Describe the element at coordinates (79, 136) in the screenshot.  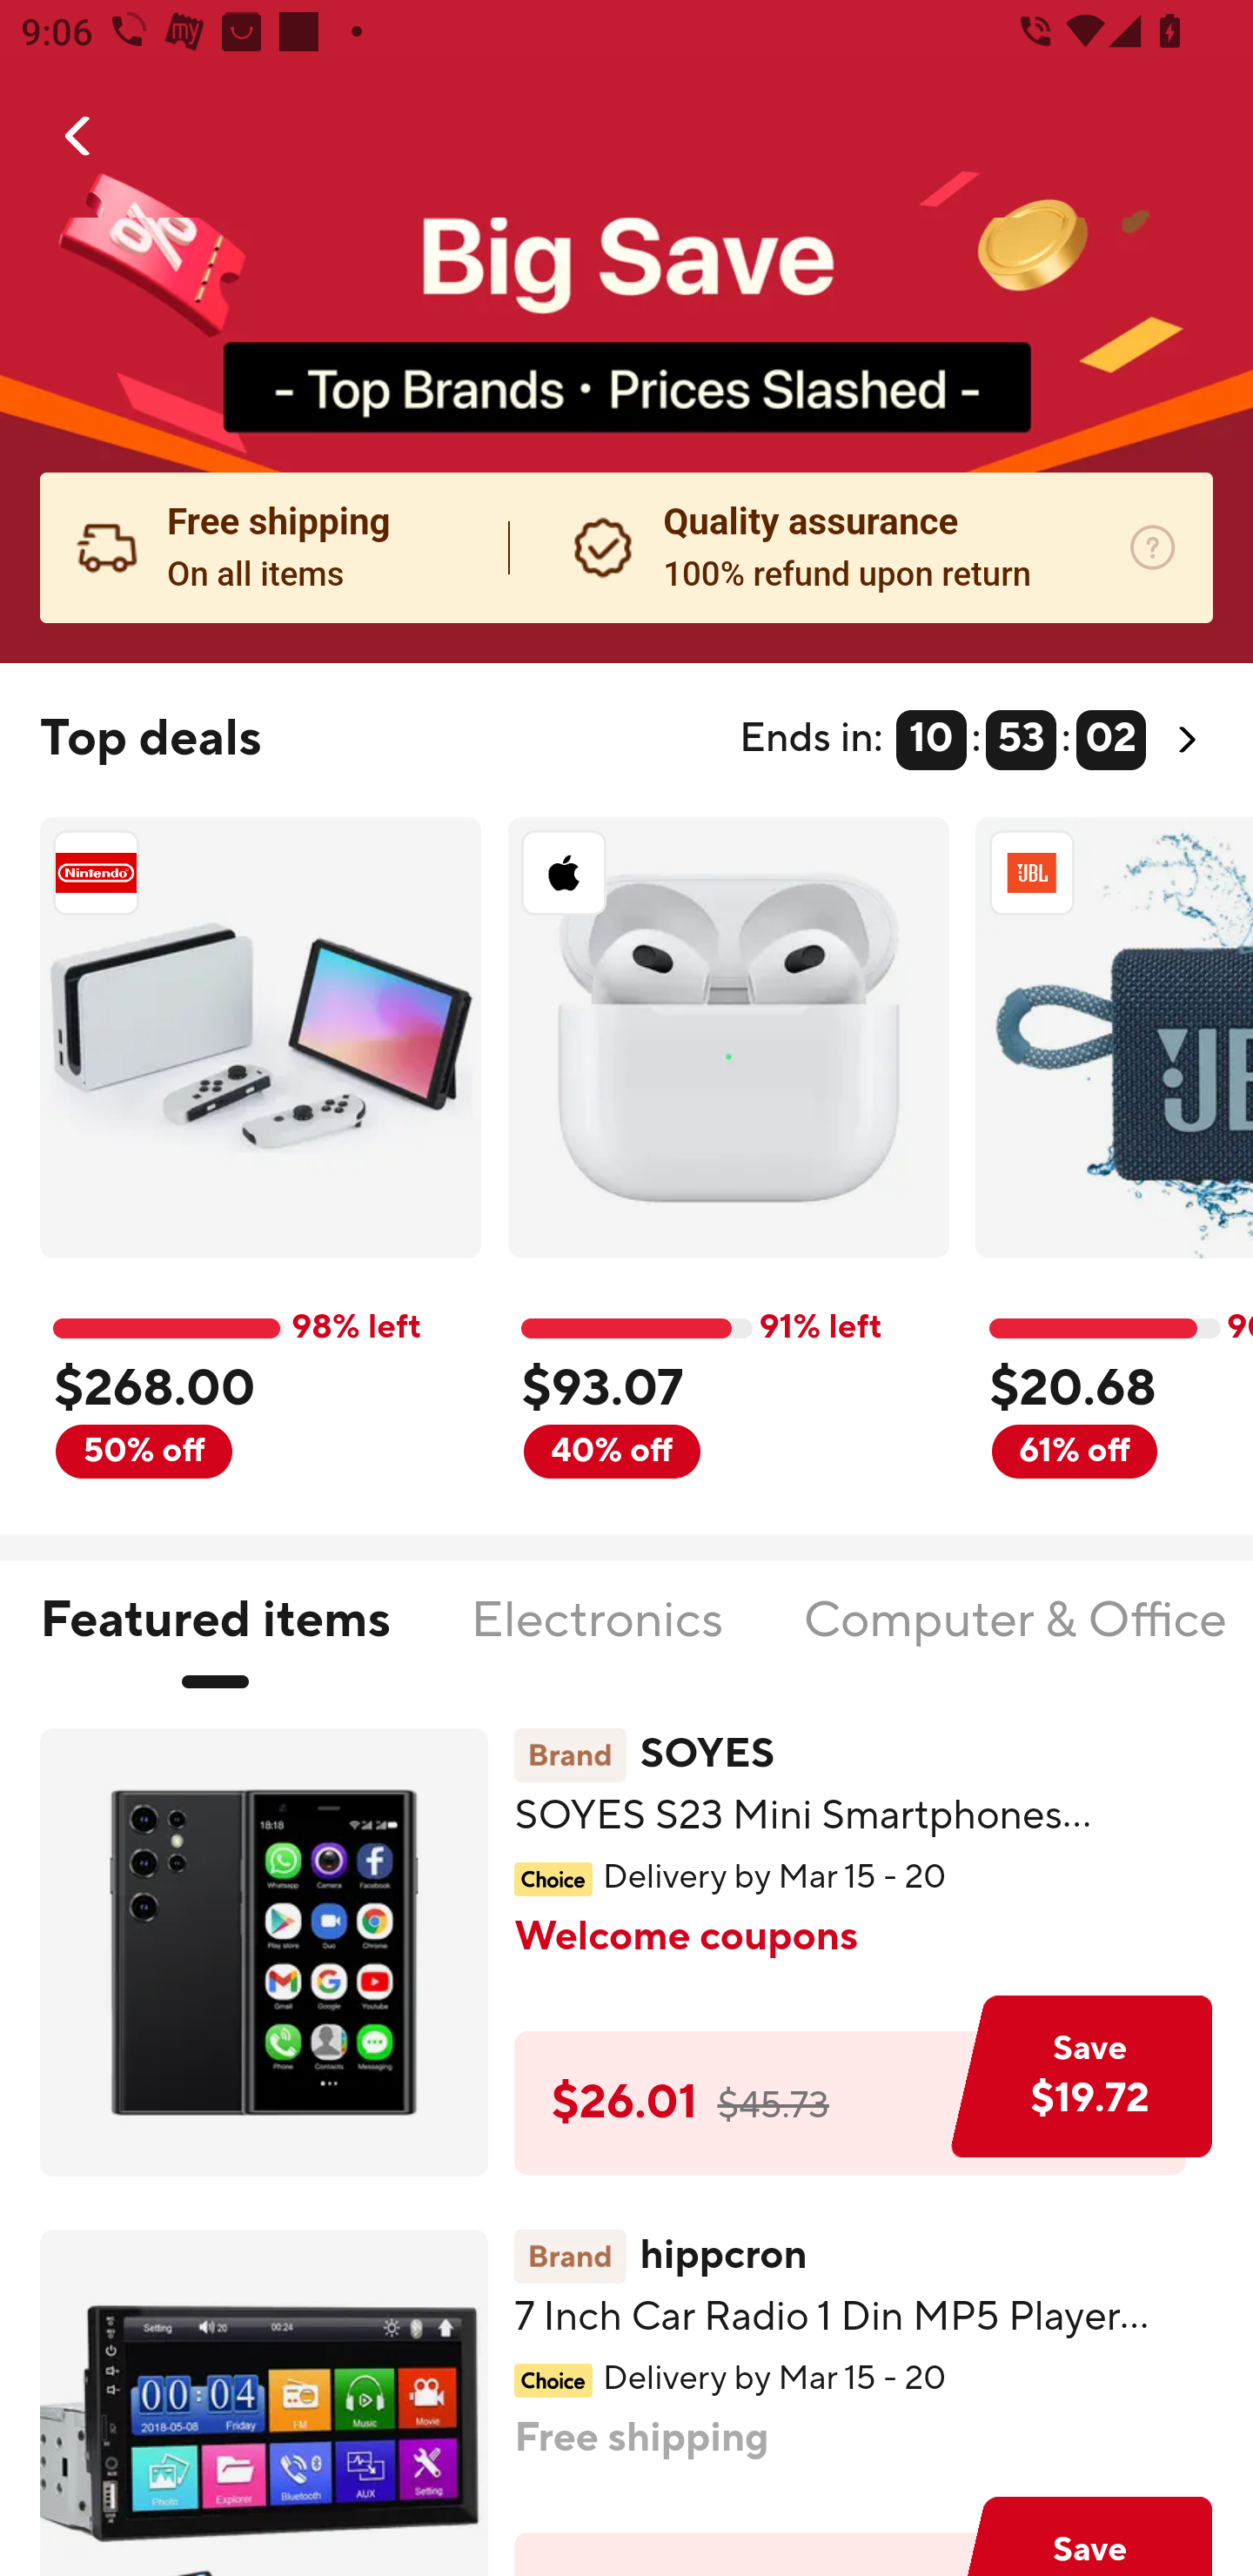
I see `` at that location.